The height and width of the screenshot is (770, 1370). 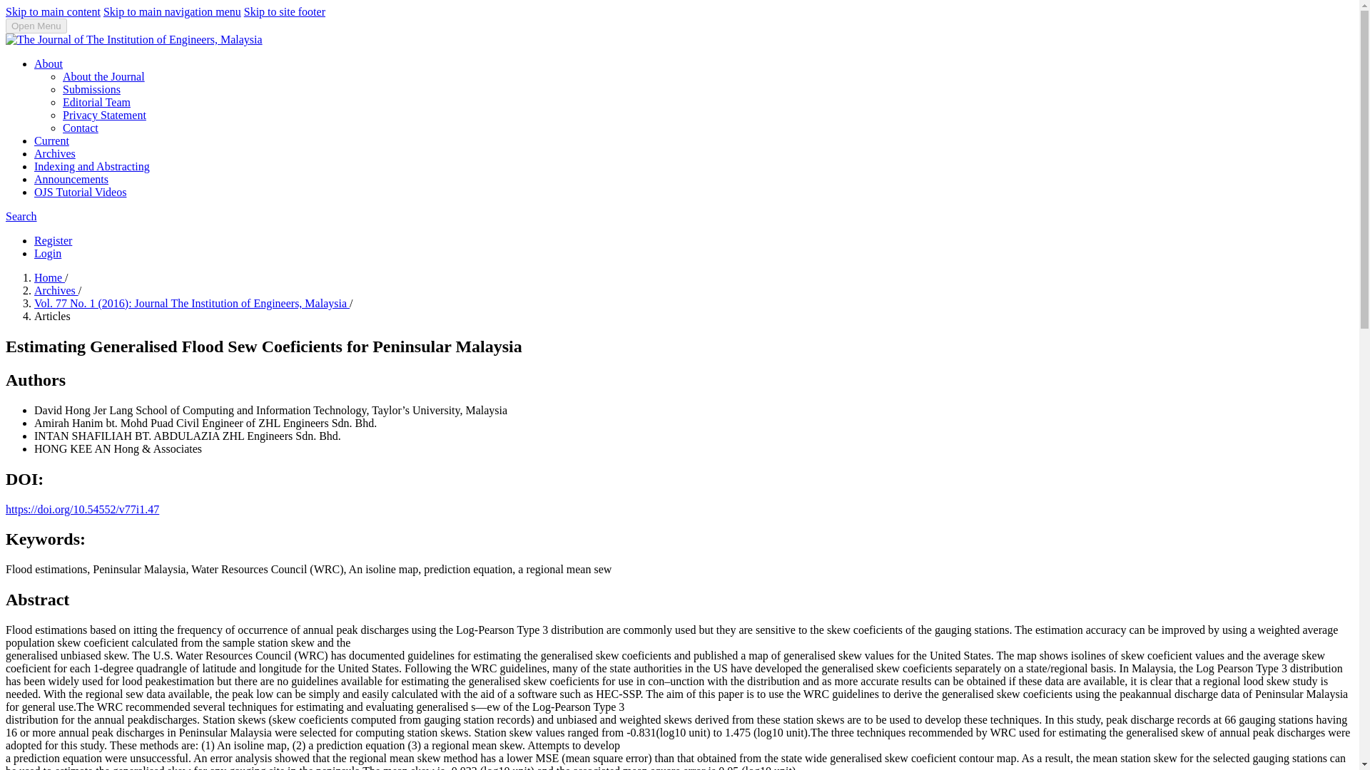 What do you see at coordinates (172, 11) in the screenshot?
I see `Skip to main navigation menu` at bounding box center [172, 11].